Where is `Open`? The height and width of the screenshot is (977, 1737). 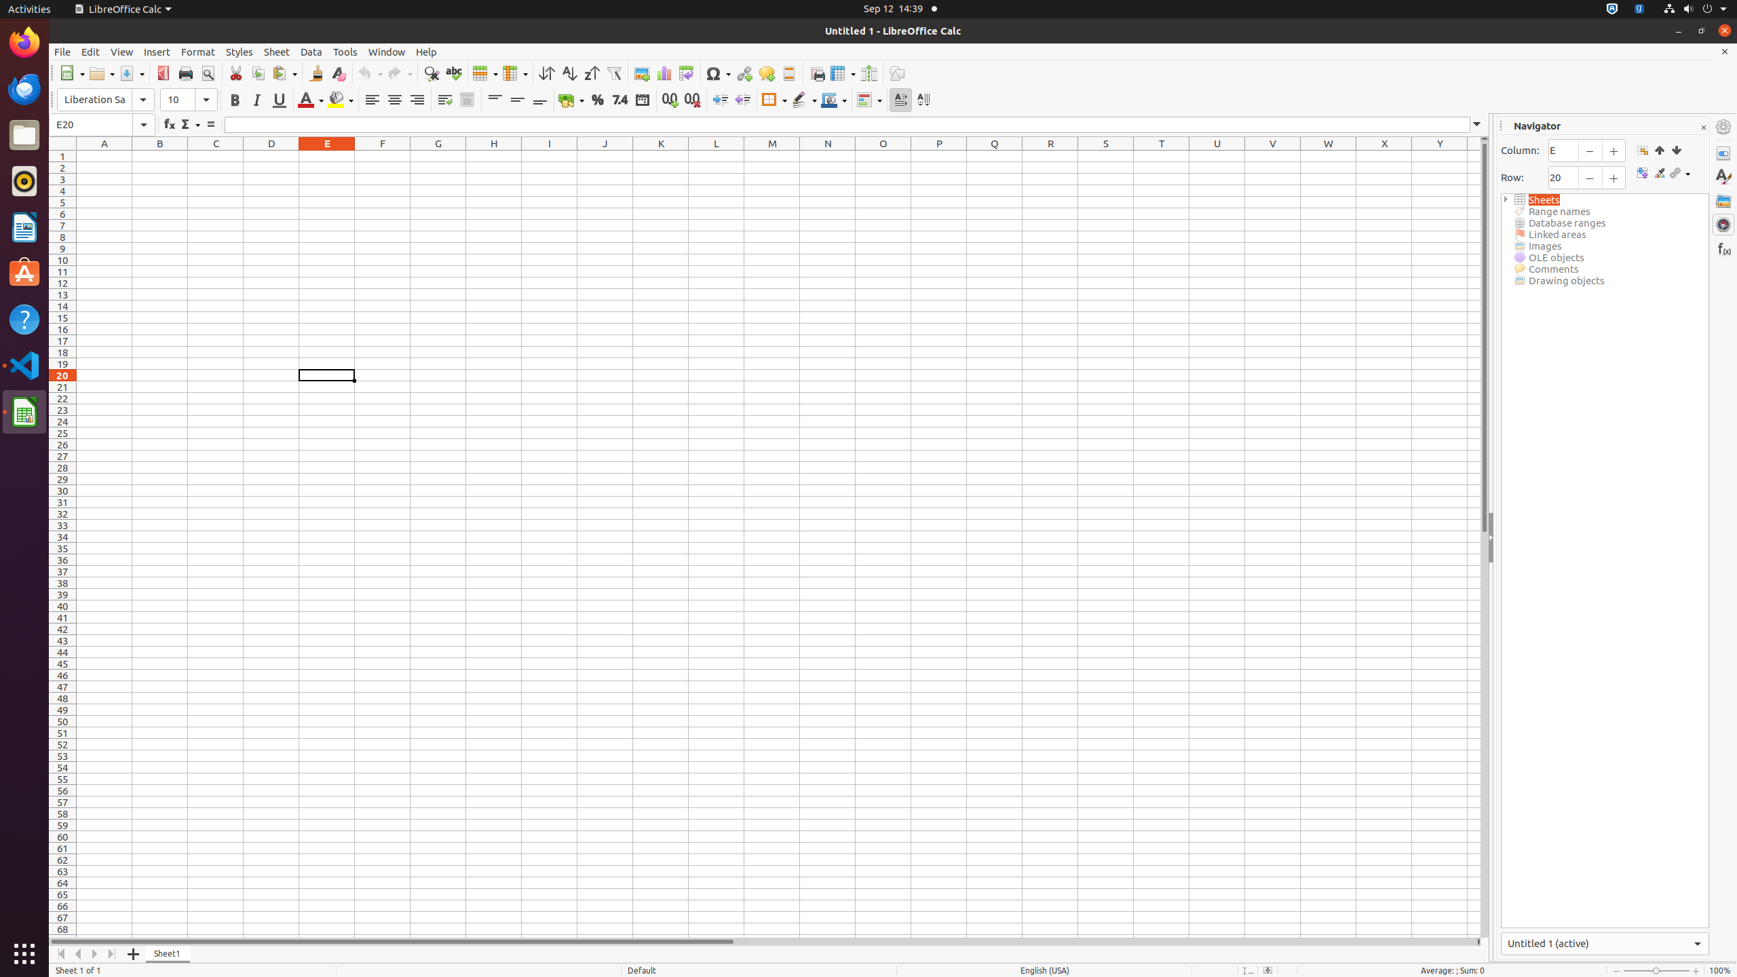 Open is located at coordinates (102, 73).